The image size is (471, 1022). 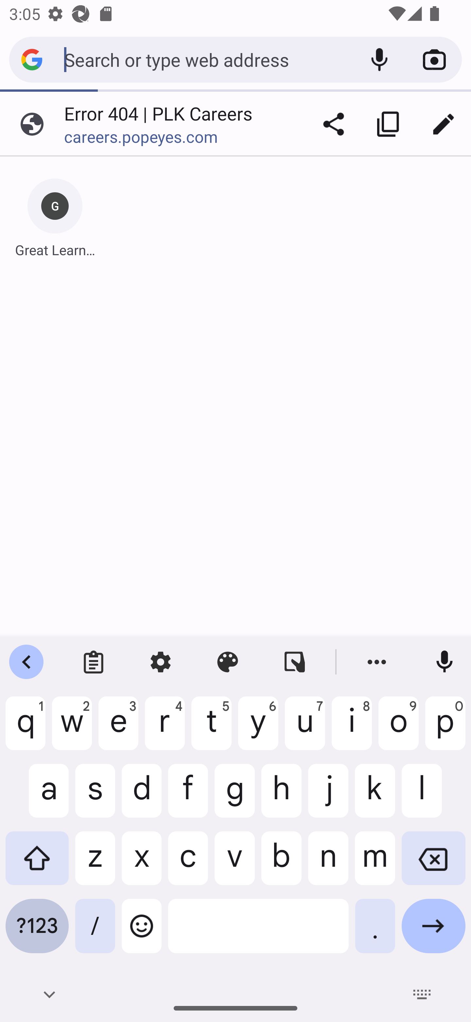 What do you see at coordinates (334, 124) in the screenshot?
I see `Share…` at bounding box center [334, 124].